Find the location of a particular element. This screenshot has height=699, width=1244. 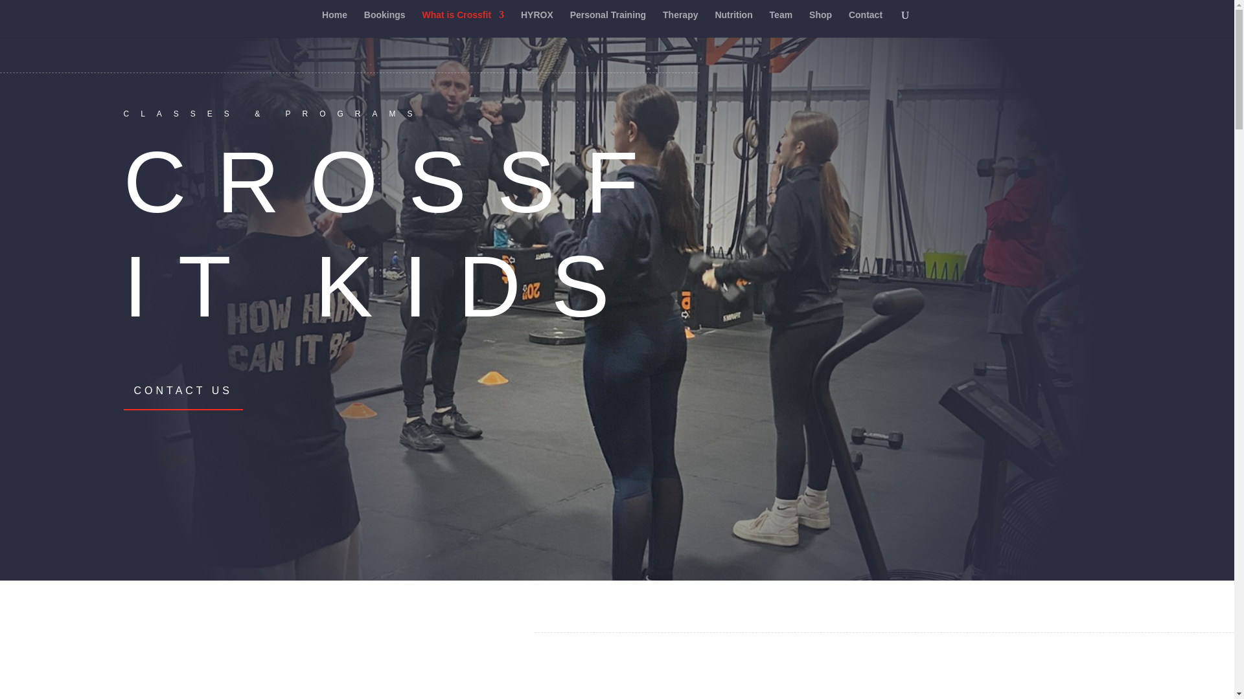

Bookings is located at coordinates (385, 24).